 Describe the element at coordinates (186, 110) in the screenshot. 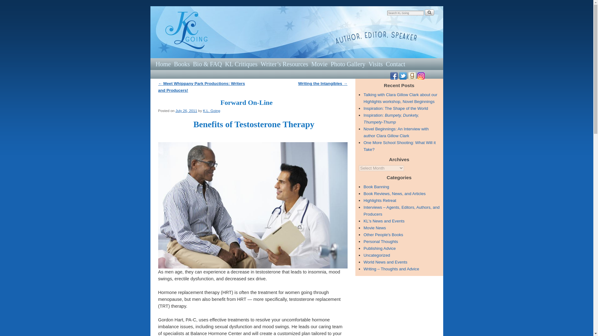

I see `July 26, 2011` at that location.